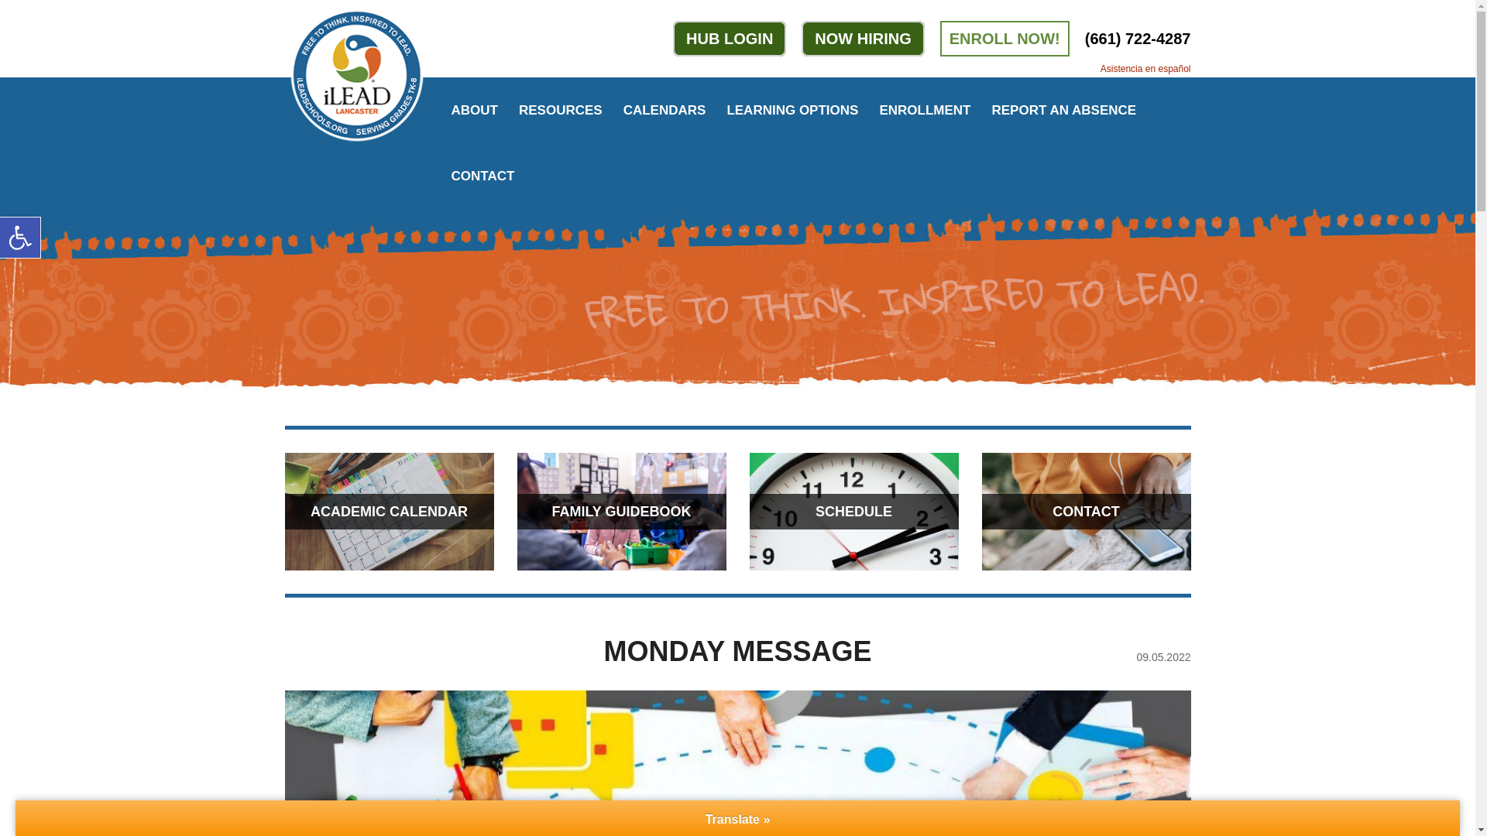 This screenshot has height=836, width=1487. I want to click on Resources iLEAD Lancaster, so click(20, 237).